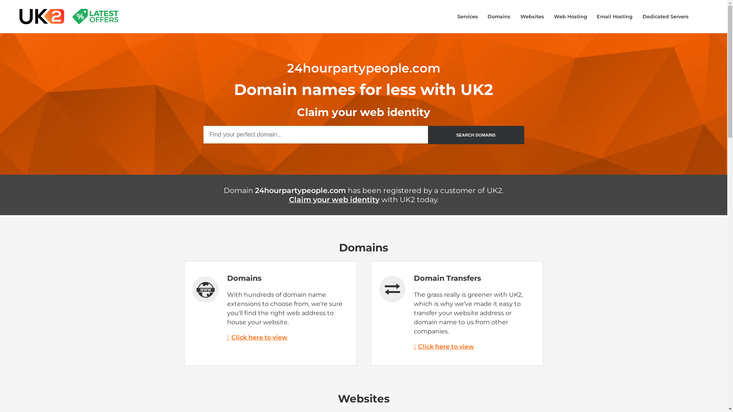 Image resolution: width=733 pixels, height=412 pixels. What do you see at coordinates (666, 17) in the screenshot?
I see `Dedicated Servers` at bounding box center [666, 17].